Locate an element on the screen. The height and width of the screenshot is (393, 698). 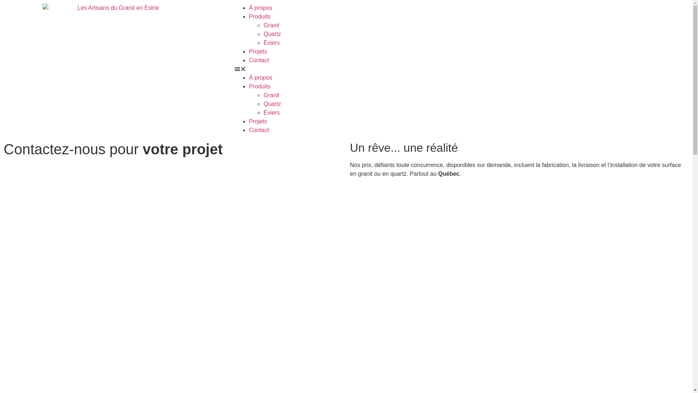
Granit is located at coordinates (272, 95).